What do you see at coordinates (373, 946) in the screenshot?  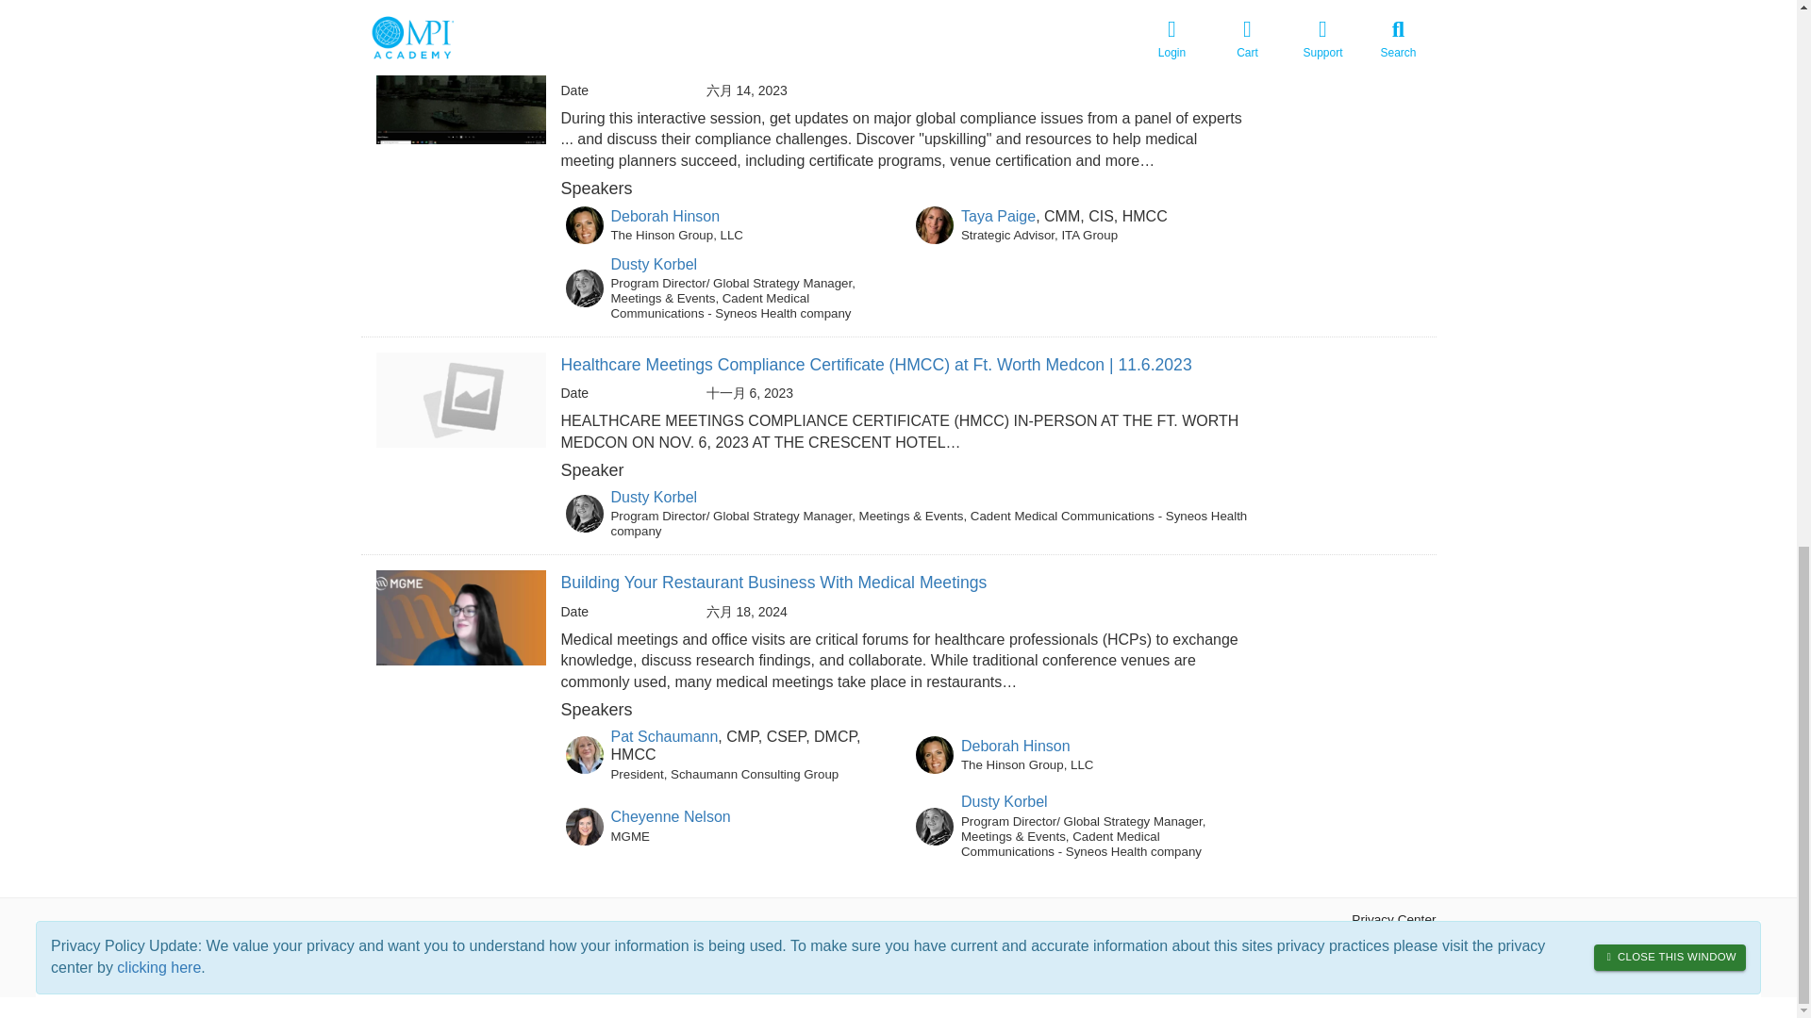 I see `FAQ` at bounding box center [373, 946].